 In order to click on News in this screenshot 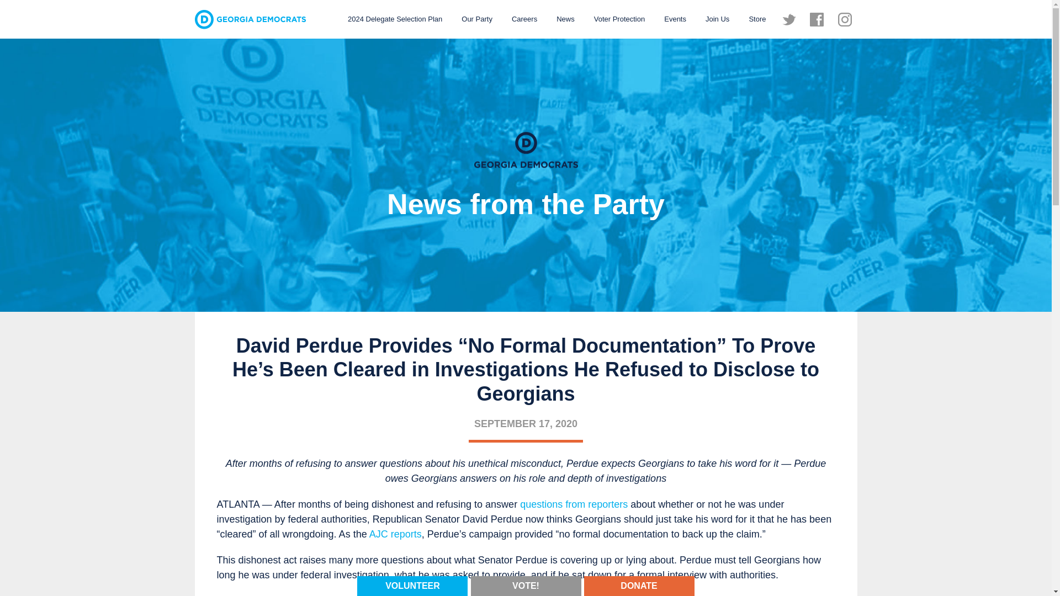, I will do `click(565, 19)`.